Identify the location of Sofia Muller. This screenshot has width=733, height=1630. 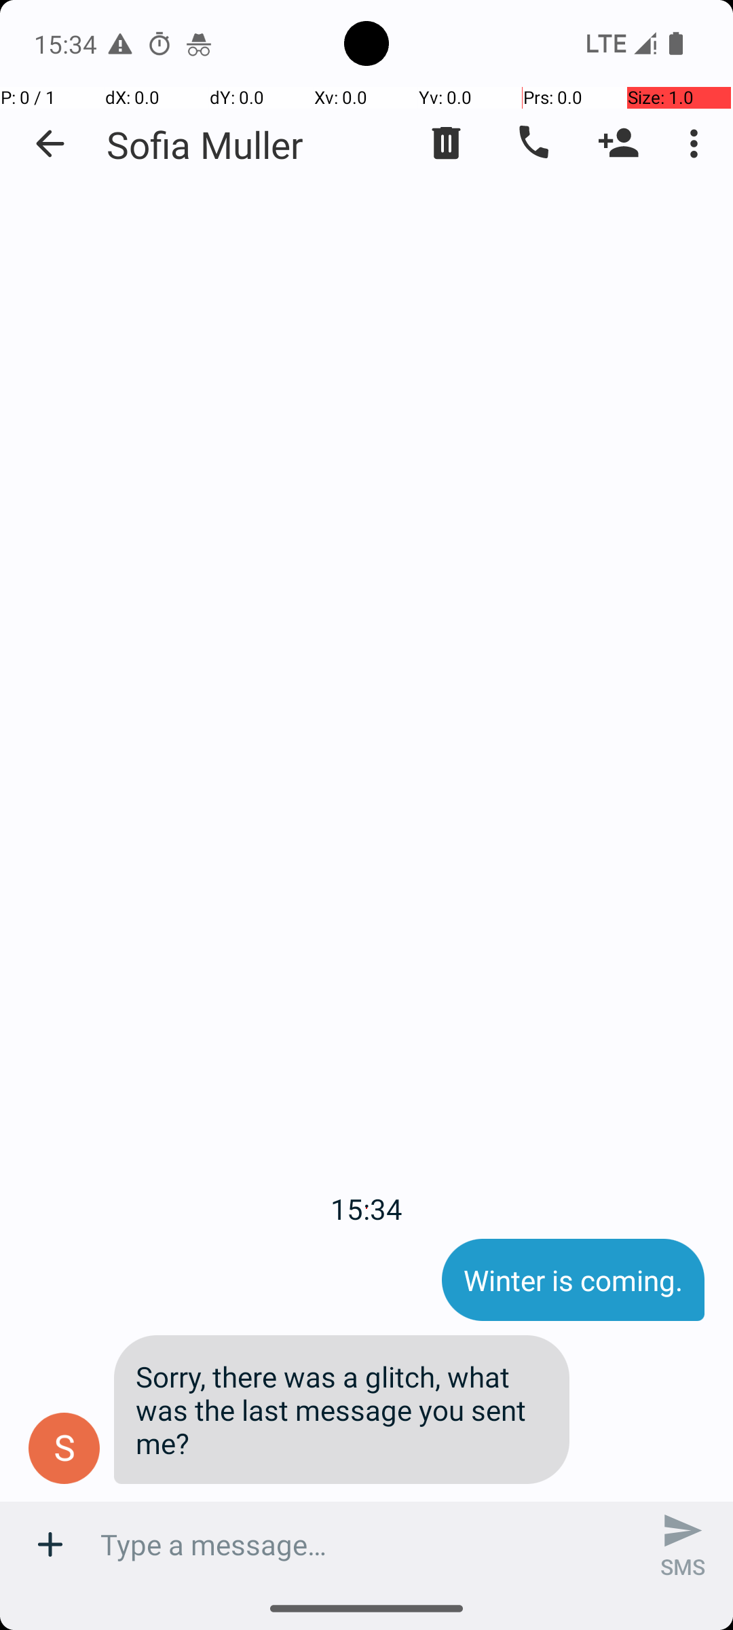
(205, 144).